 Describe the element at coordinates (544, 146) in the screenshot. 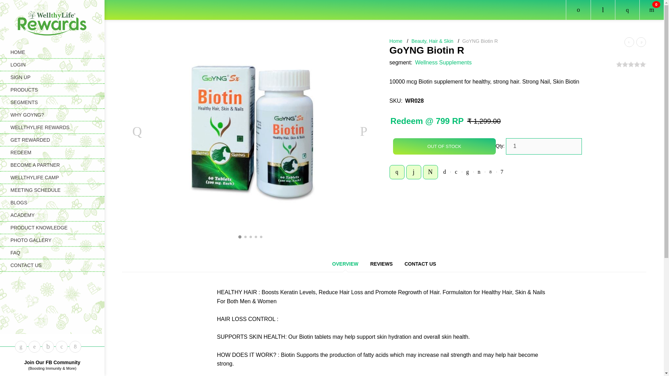

I see `1` at that location.